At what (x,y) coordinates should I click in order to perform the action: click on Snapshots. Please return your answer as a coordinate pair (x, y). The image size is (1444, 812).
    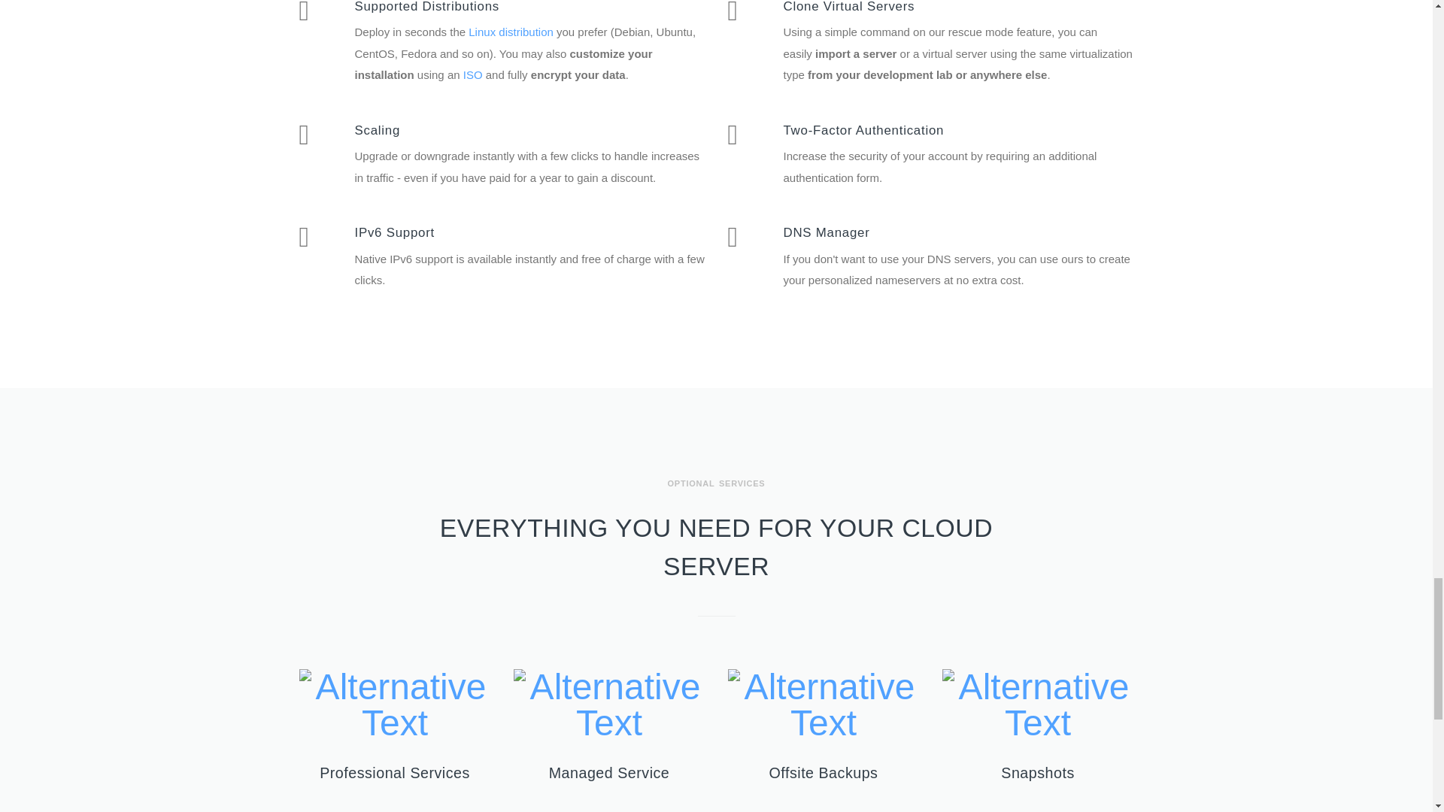
    Looking at the image, I should click on (1037, 773).